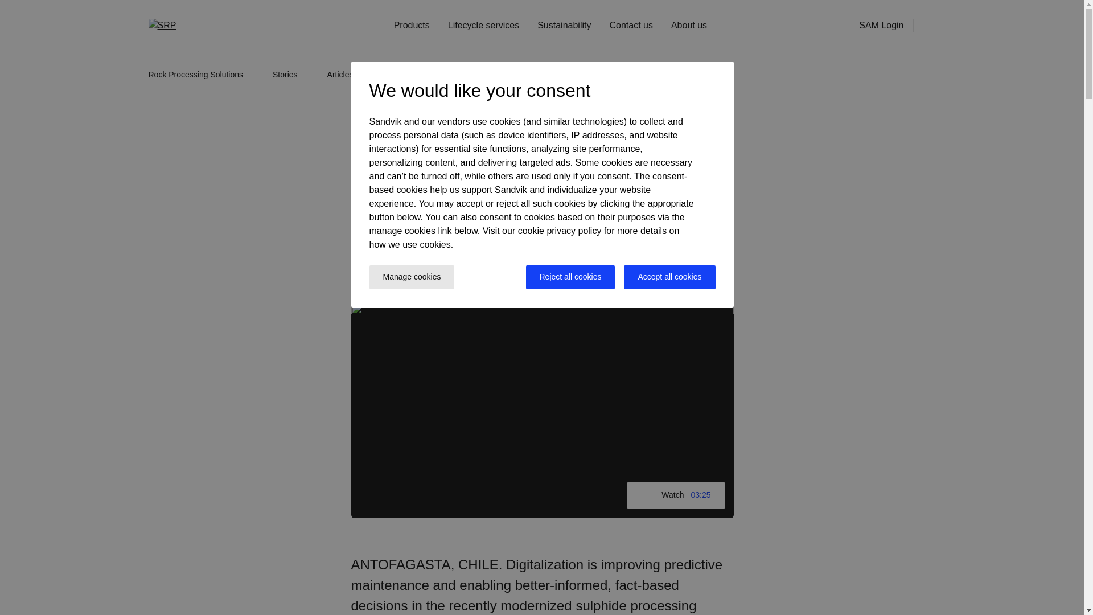 This screenshot has height=615, width=1093. I want to click on Manage cookies, so click(412, 277).